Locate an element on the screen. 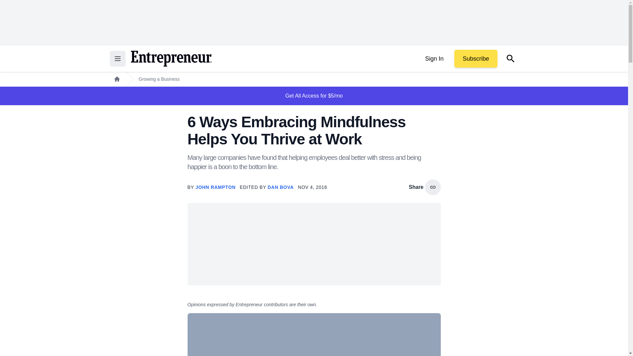 This screenshot has width=633, height=356. copy is located at coordinates (433, 187).